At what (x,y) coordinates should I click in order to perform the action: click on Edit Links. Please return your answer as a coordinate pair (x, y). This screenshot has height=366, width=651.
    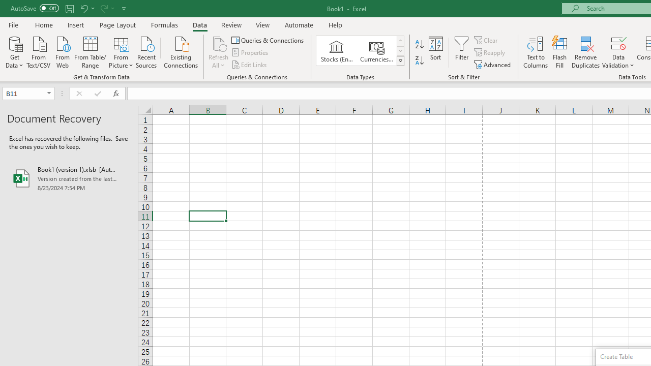
    Looking at the image, I should click on (250, 64).